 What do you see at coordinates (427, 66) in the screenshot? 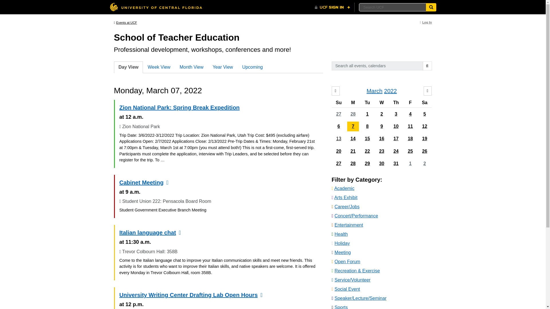
I see `SEARCH` at bounding box center [427, 66].